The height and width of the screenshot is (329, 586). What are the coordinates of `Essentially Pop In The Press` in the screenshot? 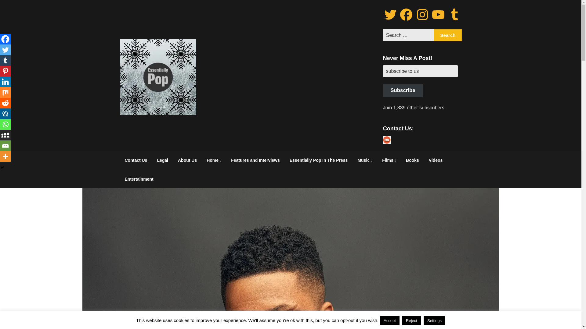 It's located at (319, 160).